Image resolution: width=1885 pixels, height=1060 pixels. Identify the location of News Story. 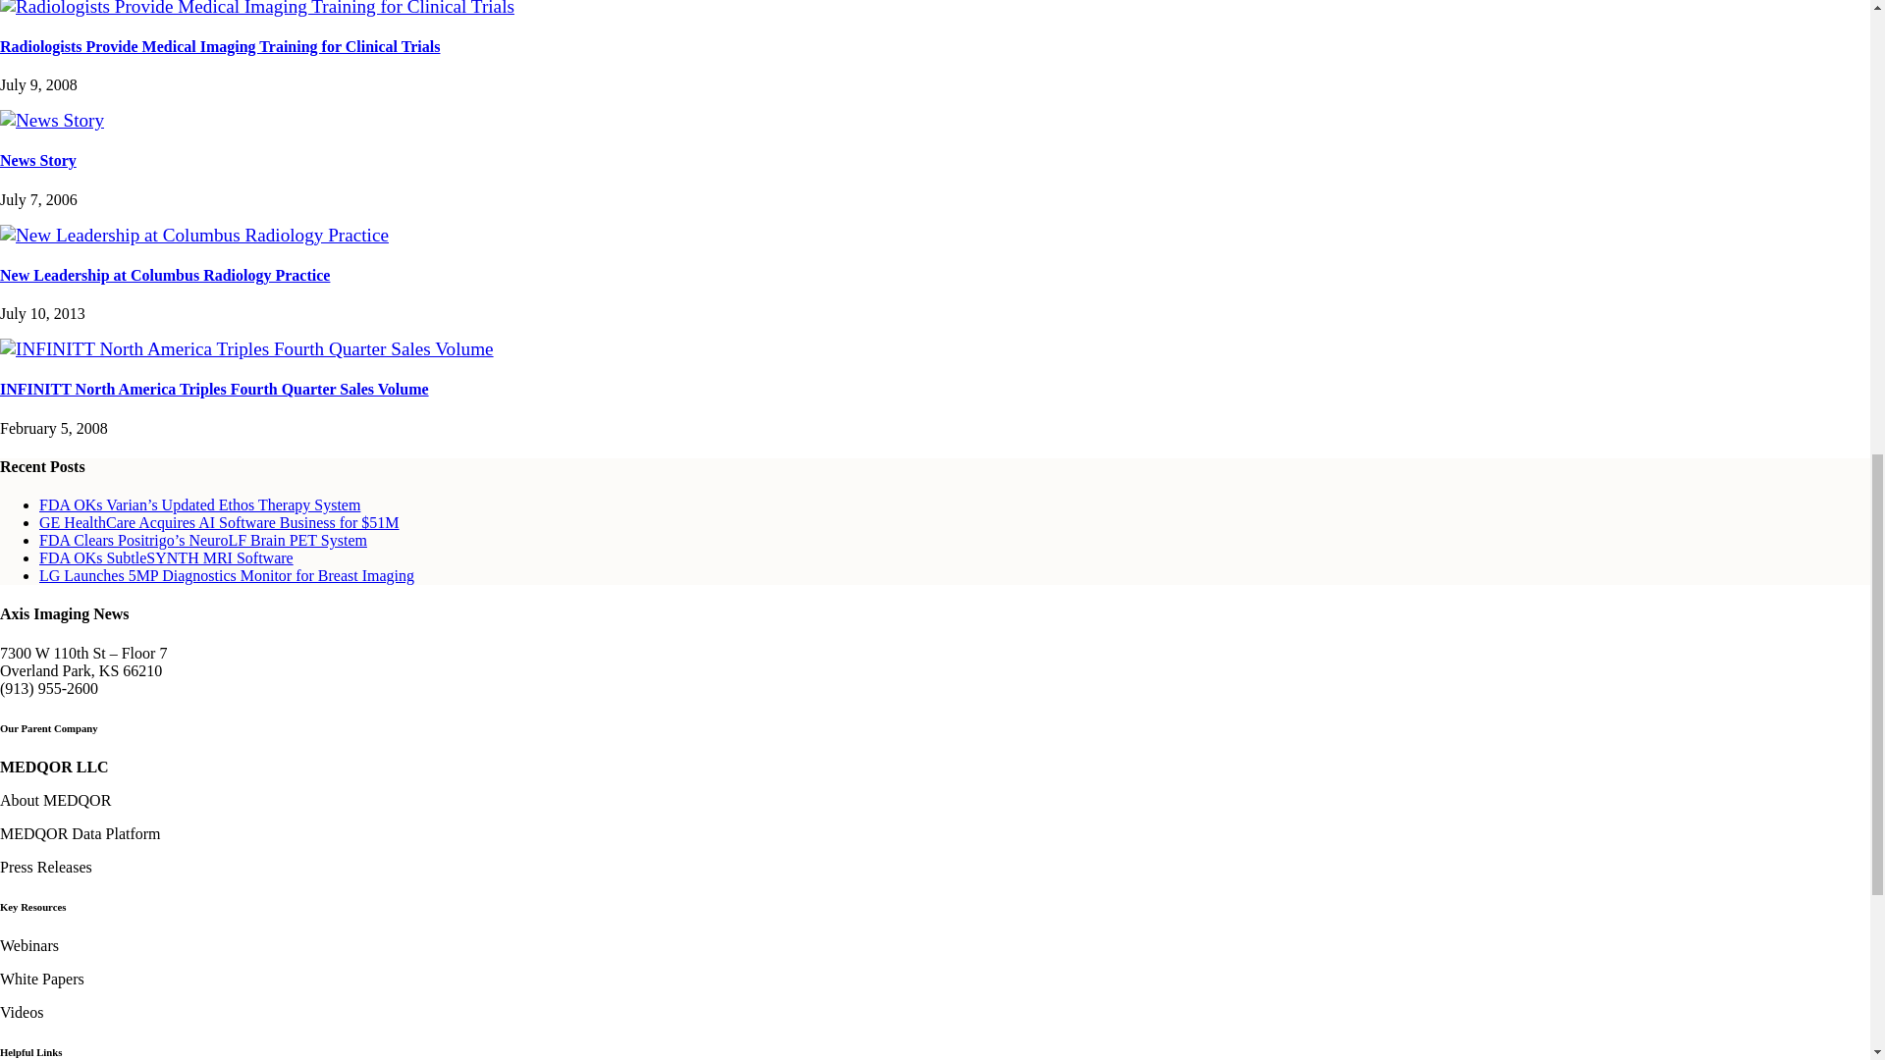
(38, 160).